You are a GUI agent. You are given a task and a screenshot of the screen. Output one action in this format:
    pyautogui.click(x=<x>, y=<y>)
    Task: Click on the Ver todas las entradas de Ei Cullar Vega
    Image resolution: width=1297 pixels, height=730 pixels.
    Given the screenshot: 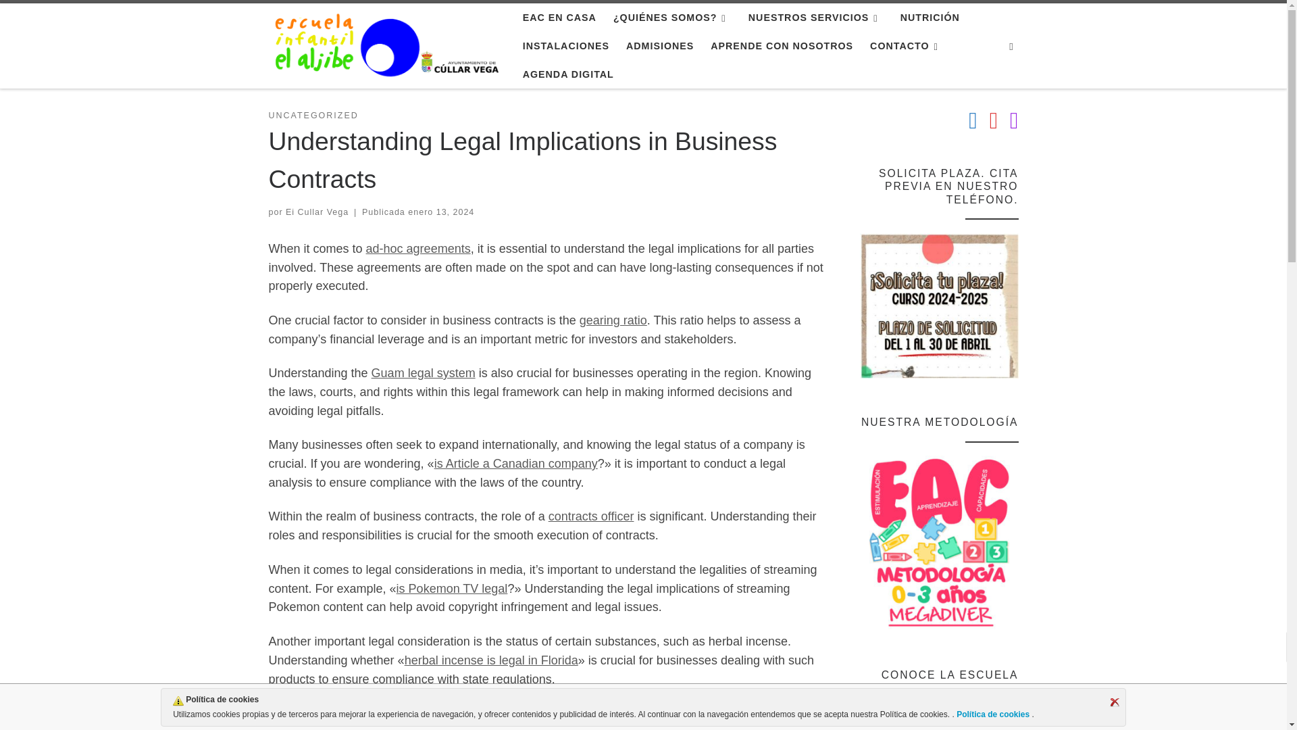 What is the action you would take?
    pyautogui.click(x=317, y=212)
    